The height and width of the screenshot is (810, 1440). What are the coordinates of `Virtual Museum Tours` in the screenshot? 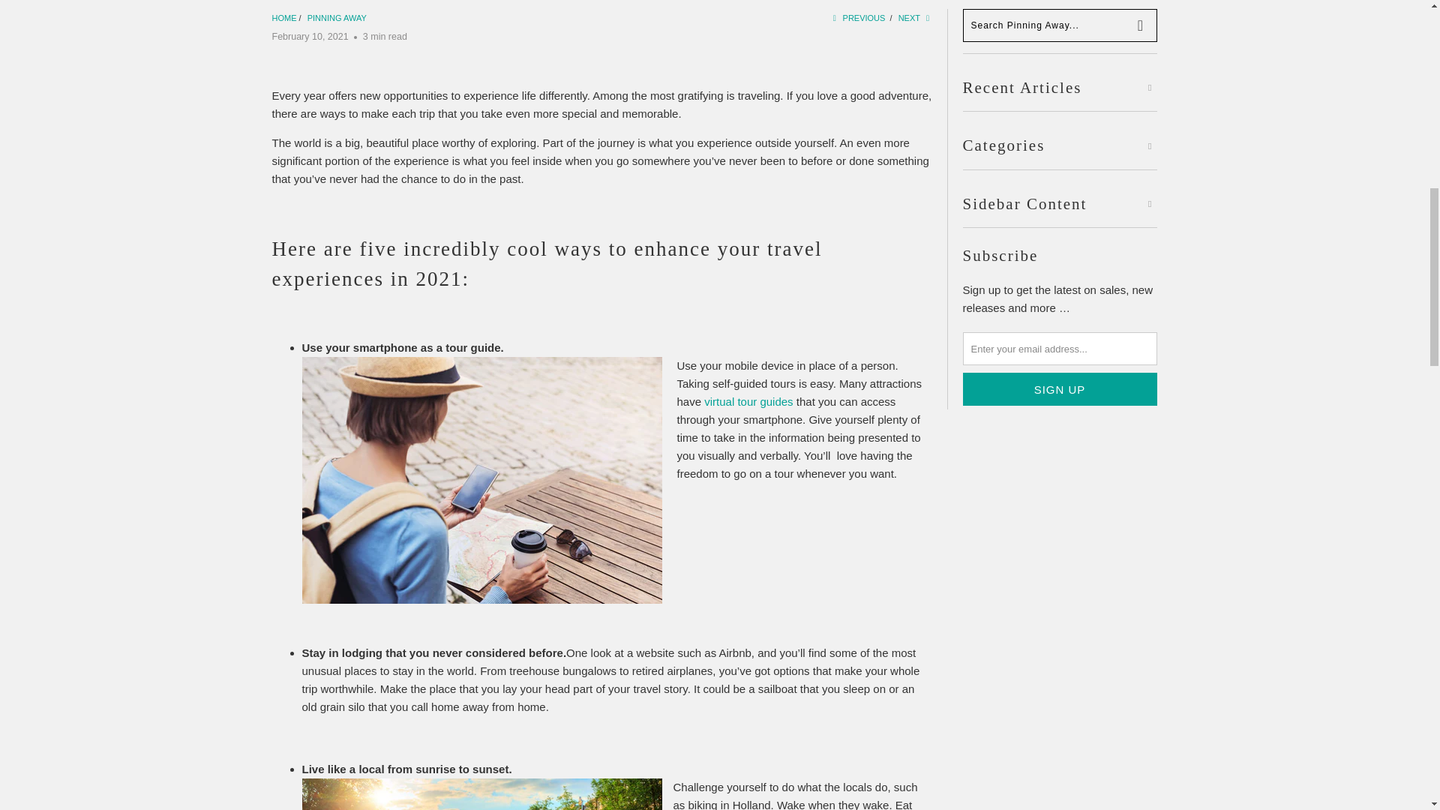 It's located at (748, 402).